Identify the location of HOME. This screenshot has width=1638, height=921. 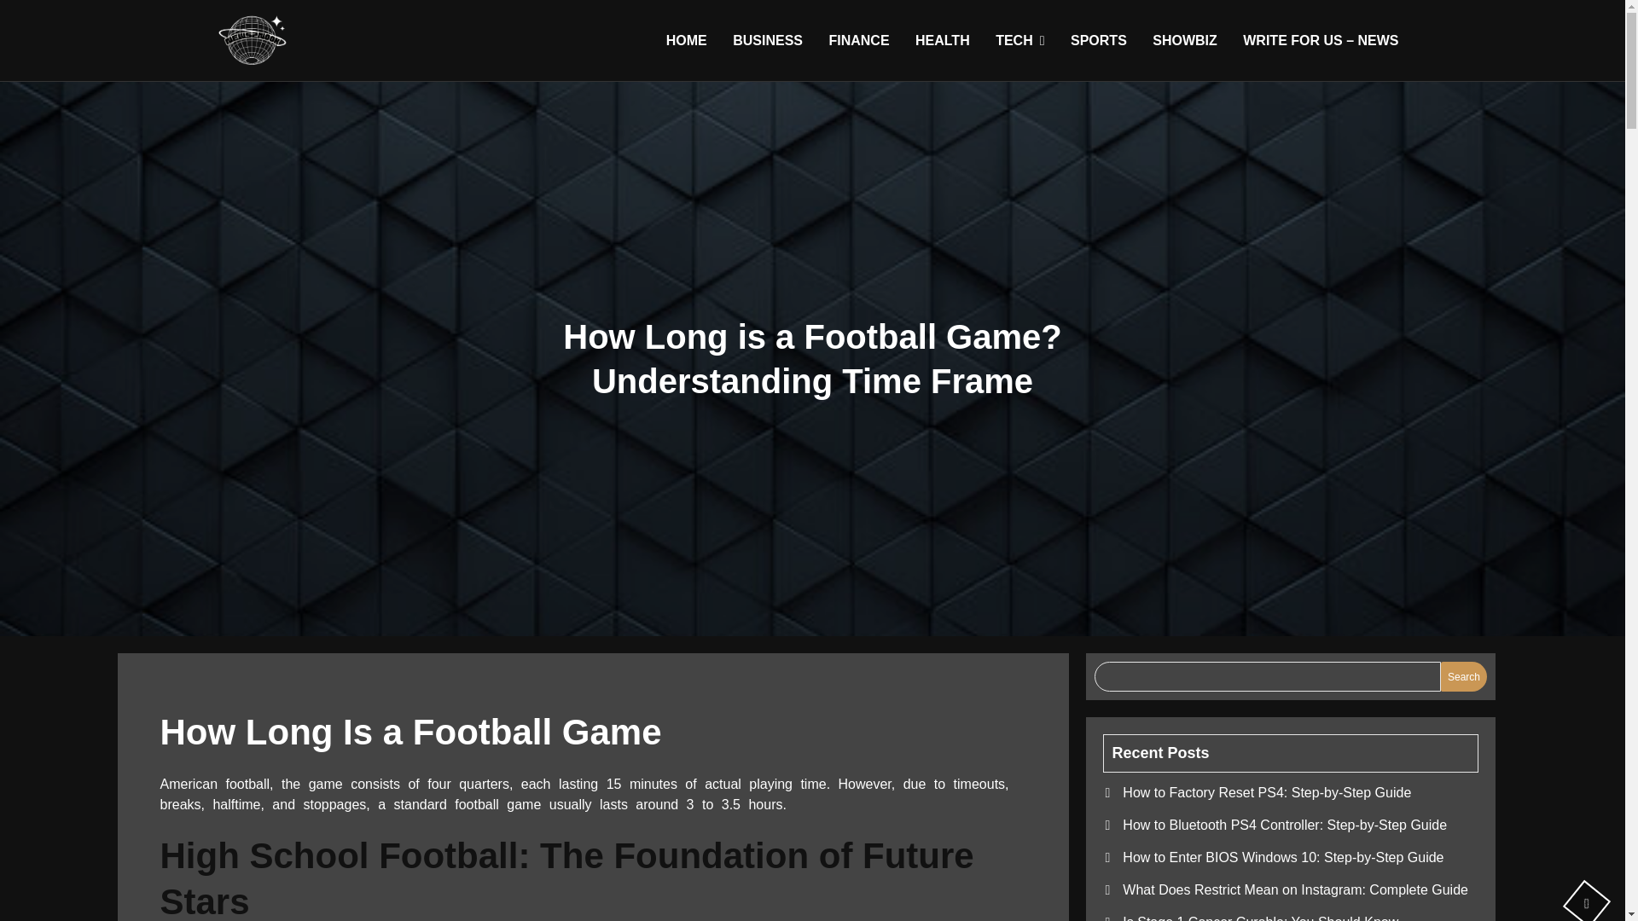
(687, 41).